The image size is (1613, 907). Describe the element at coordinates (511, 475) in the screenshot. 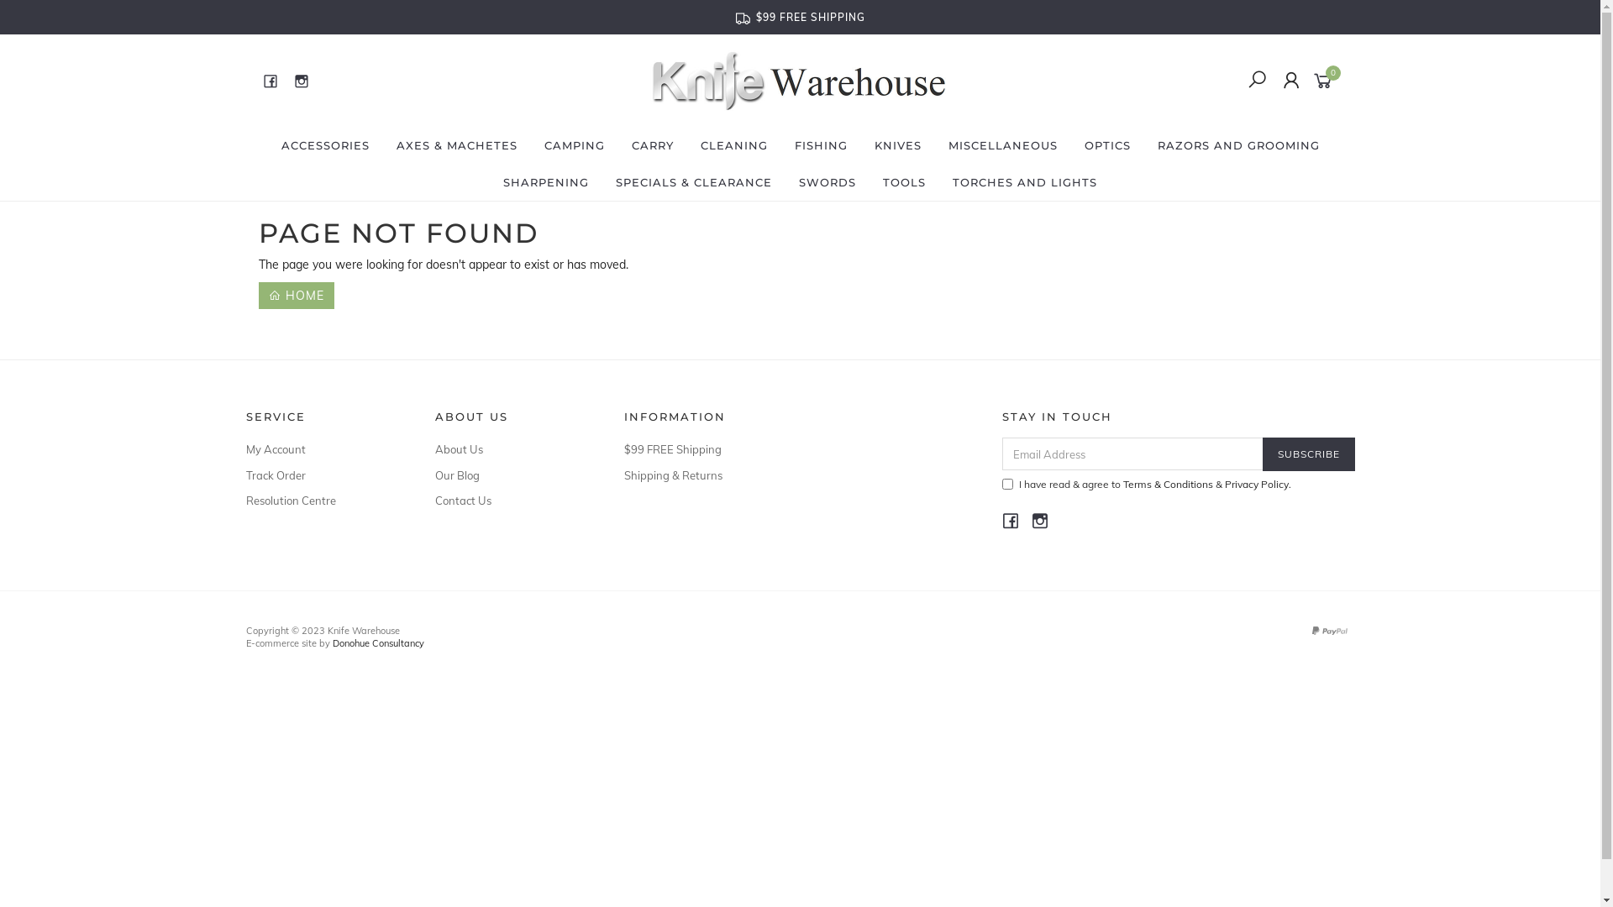

I see `Our Blog` at that location.